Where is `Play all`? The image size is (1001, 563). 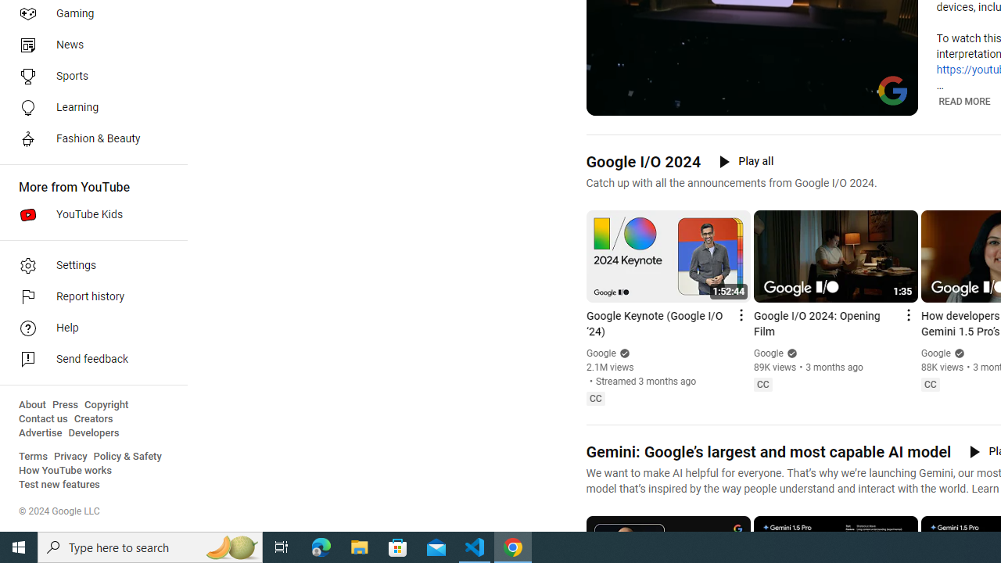 Play all is located at coordinates (746, 161).